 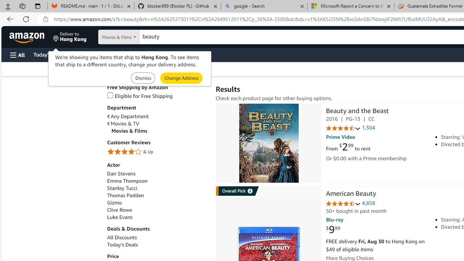 What do you see at coordinates (122, 237) in the screenshot?
I see `All Discounts` at bounding box center [122, 237].